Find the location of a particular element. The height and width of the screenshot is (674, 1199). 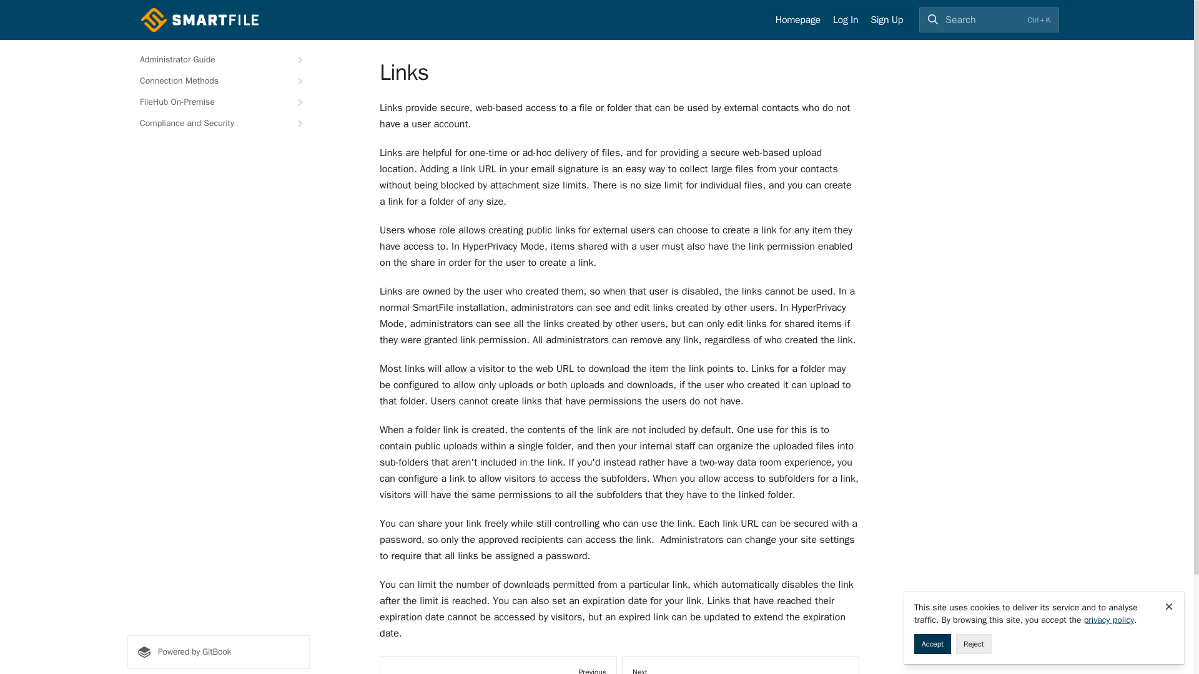

Connection Methods is located at coordinates (218, 81).